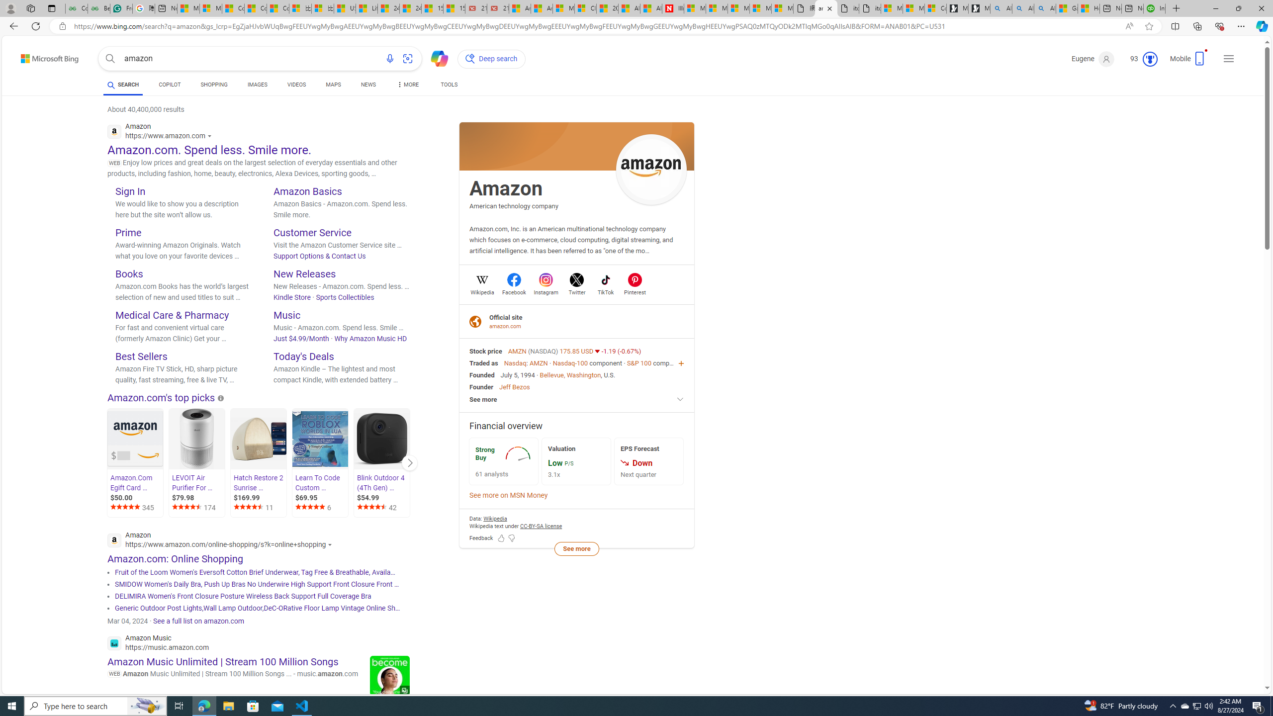 The image size is (1273, 716). Describe the element at coordinates (514, 387) in the screenshot. I see `Jeff Bezos` at that location.